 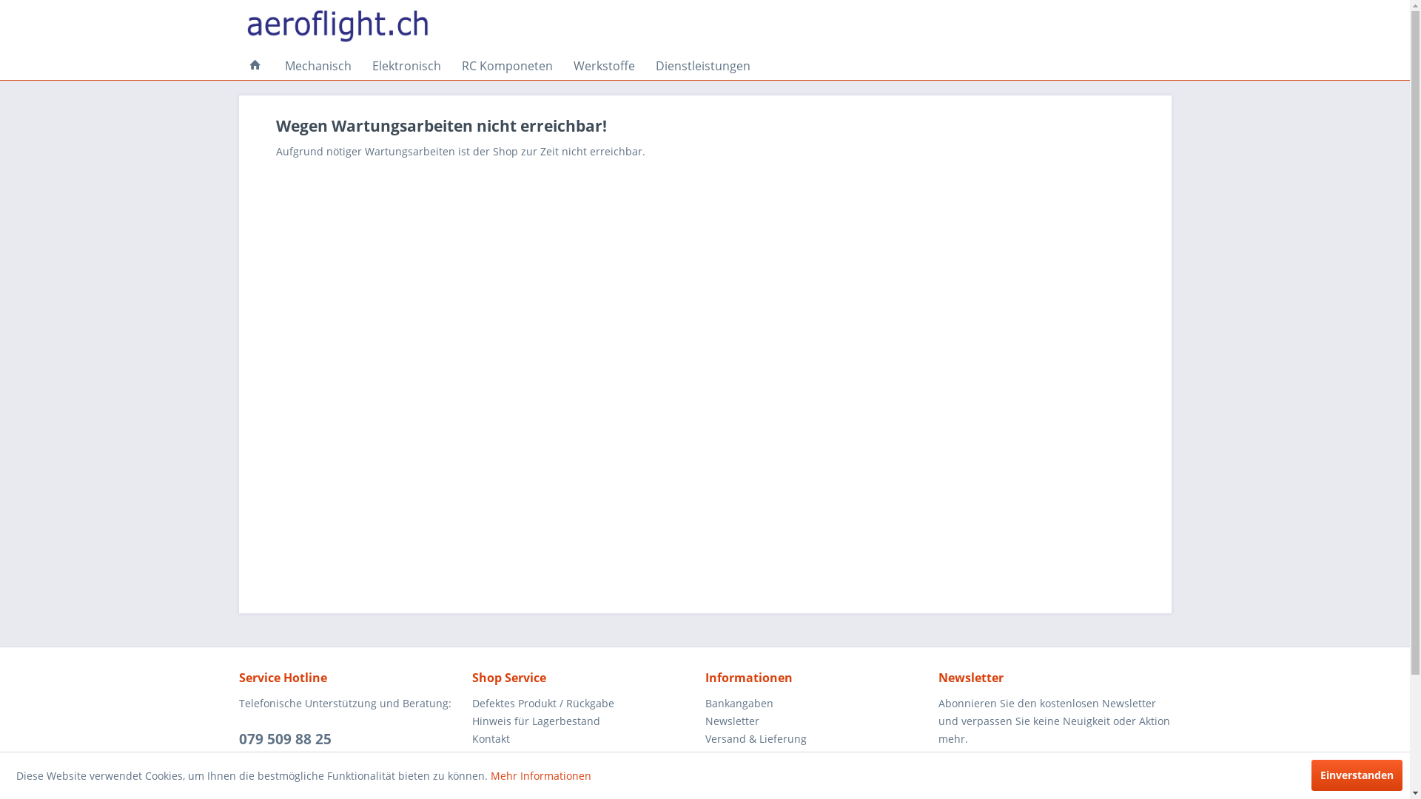 What do you see at coordinates (604, 66) in the screenshot?
I see `Werkstoffe` at bounding box center [604, 66].